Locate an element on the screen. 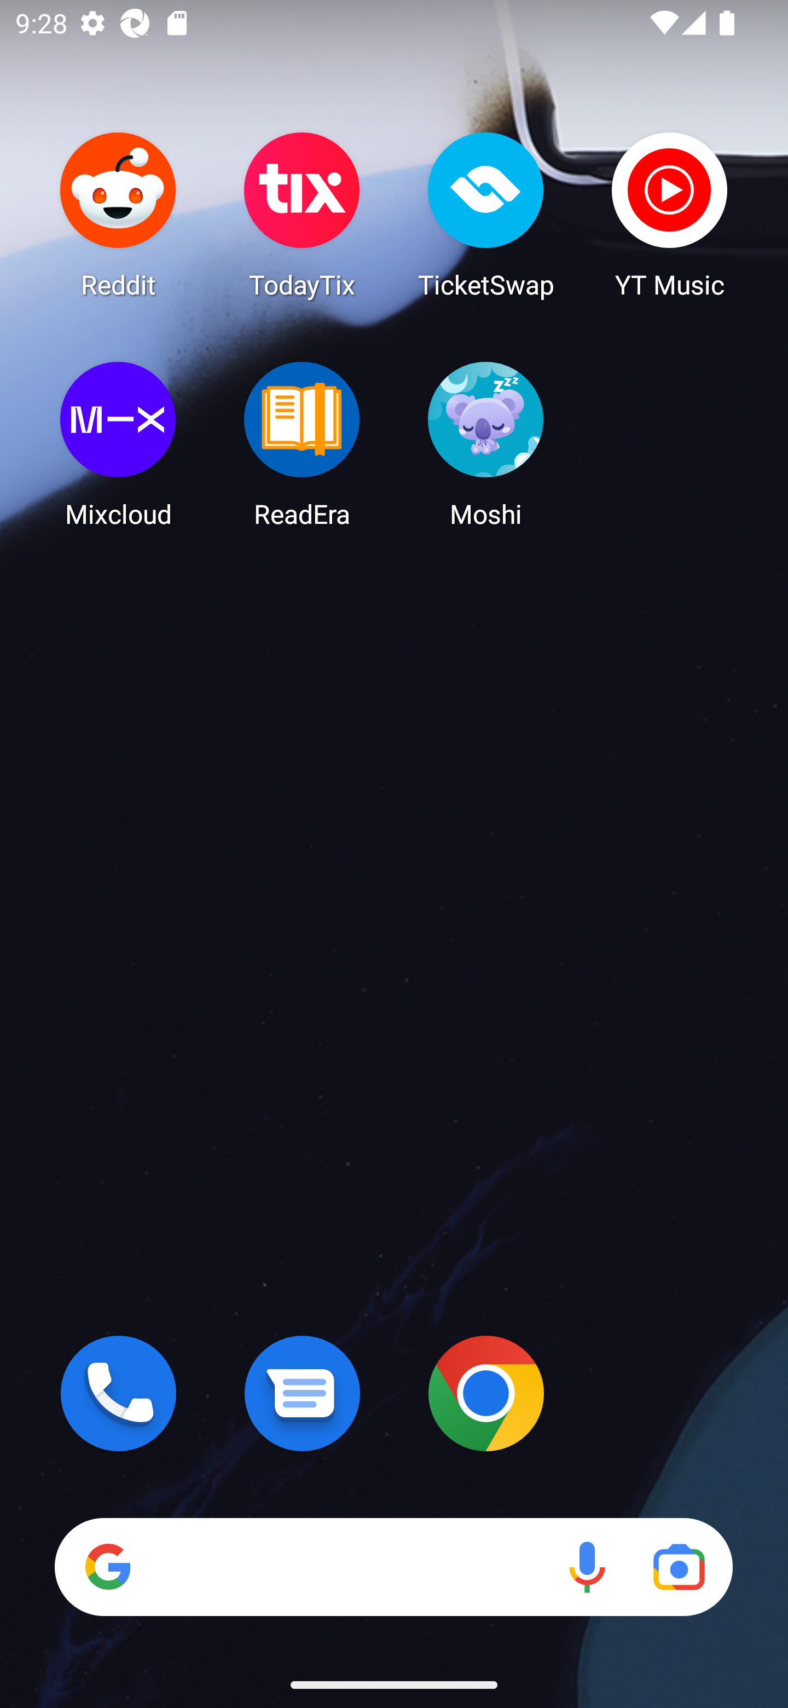 Image resolution: width=788 pixels, height=1708 pixels. Messages is located at coordinates (302, 1393).